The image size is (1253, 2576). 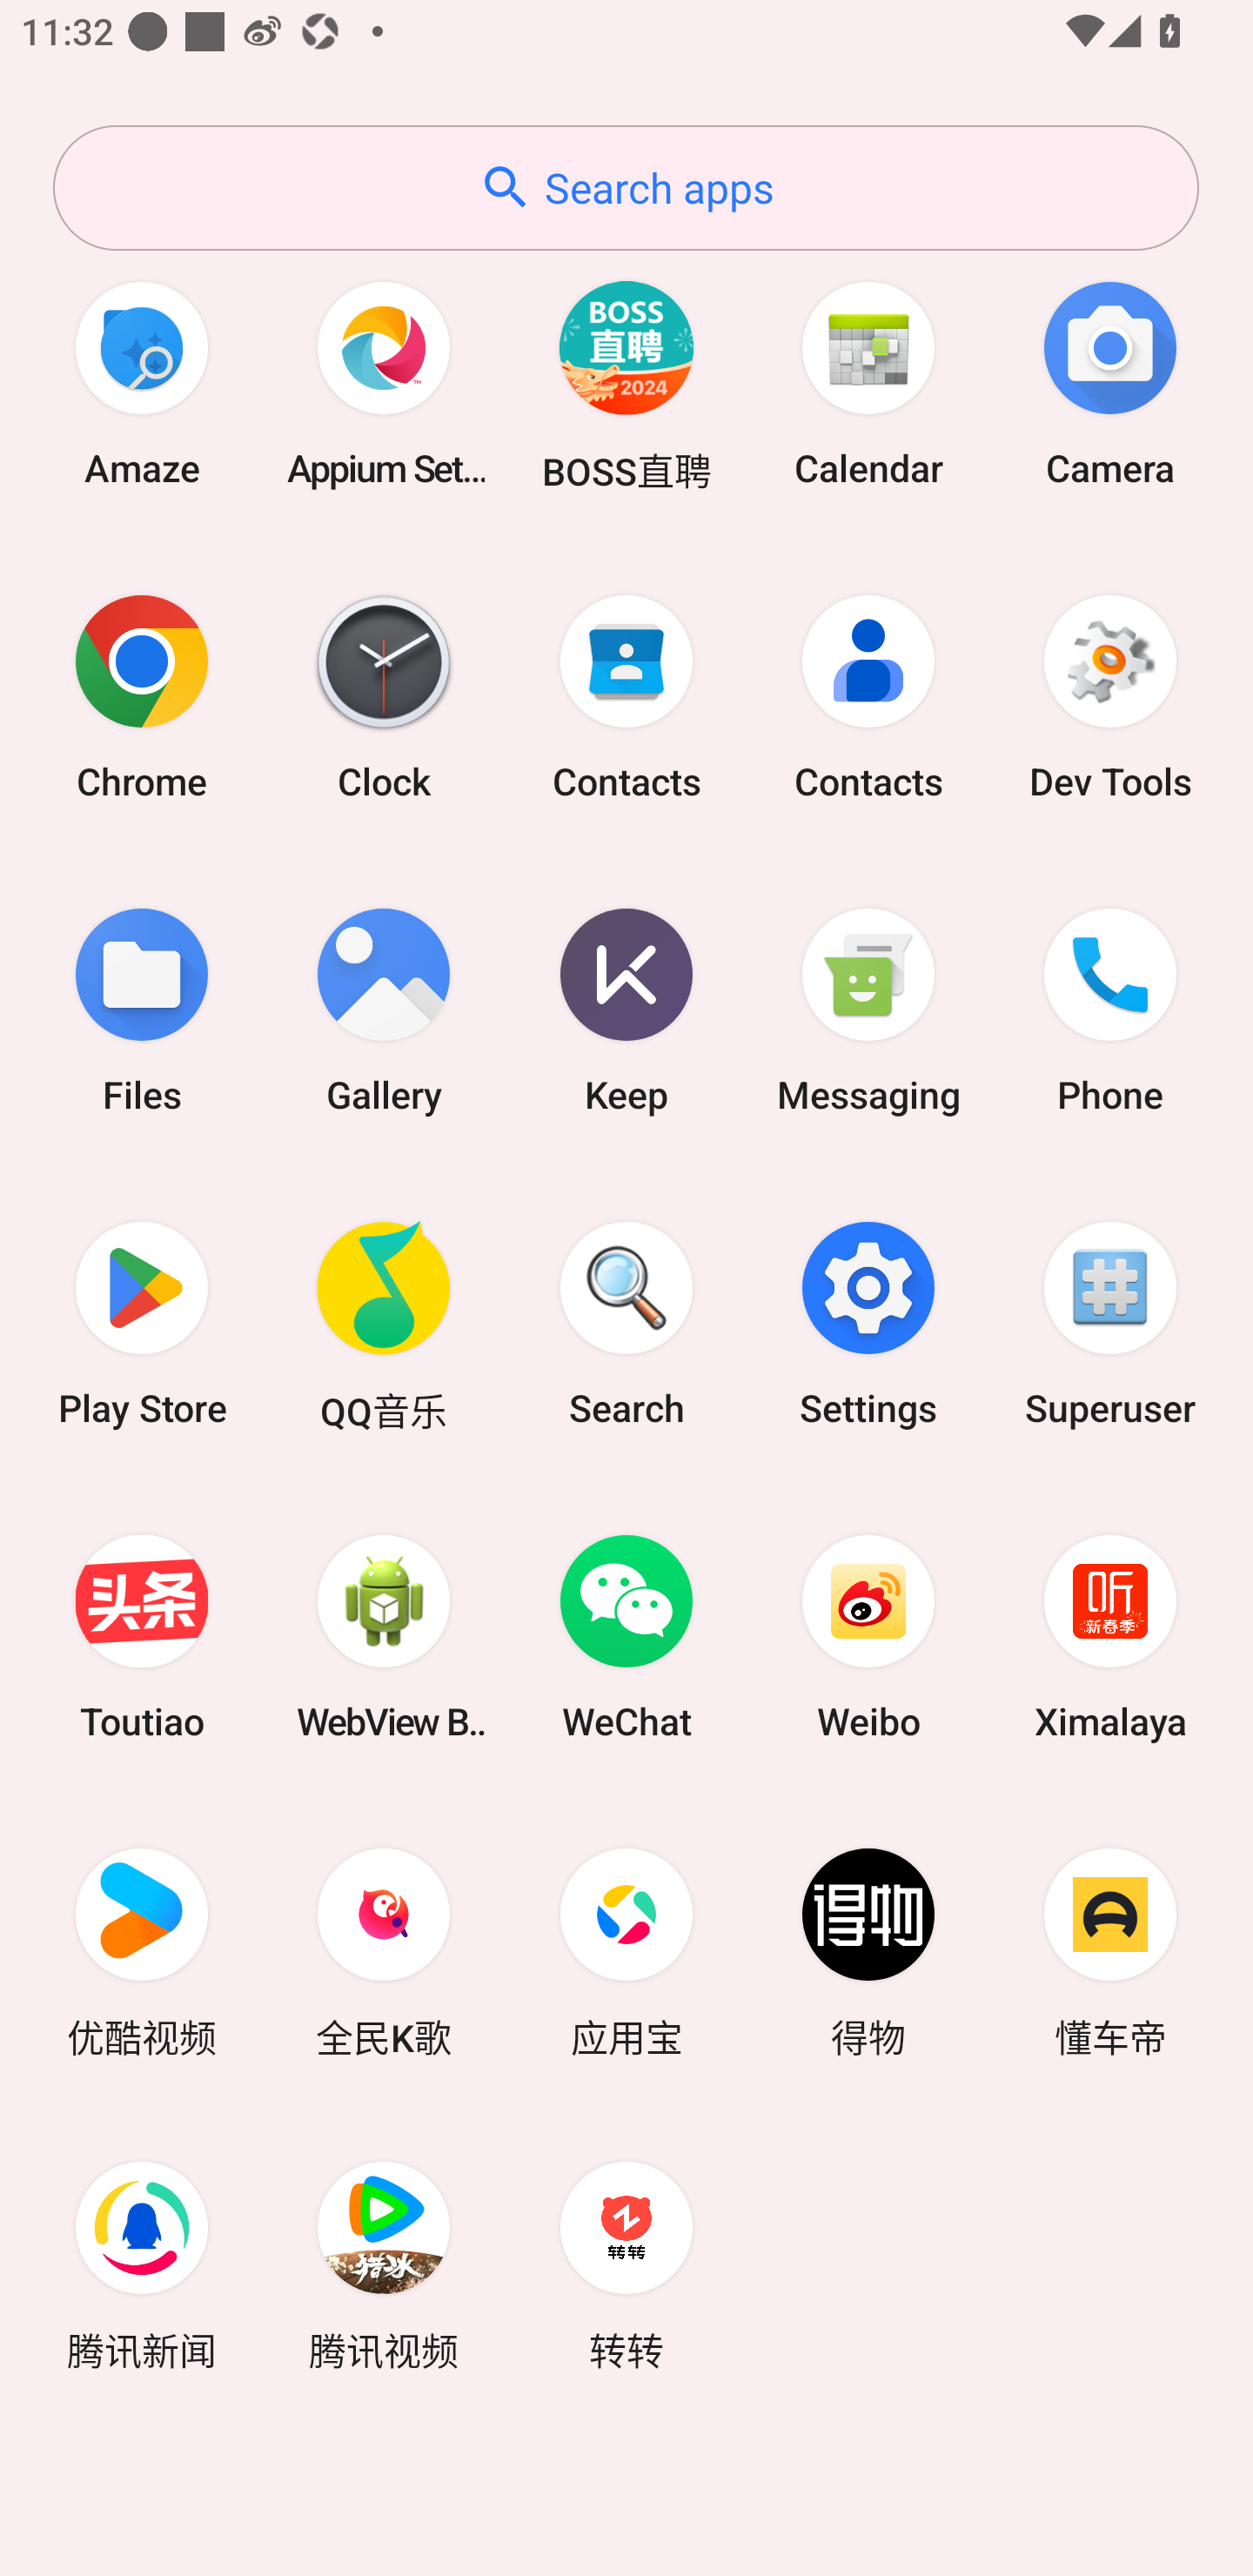 What do you see at coordinates (868, 383) in the screenshot?
I see `Calendar` at bounding box center [868, 383].